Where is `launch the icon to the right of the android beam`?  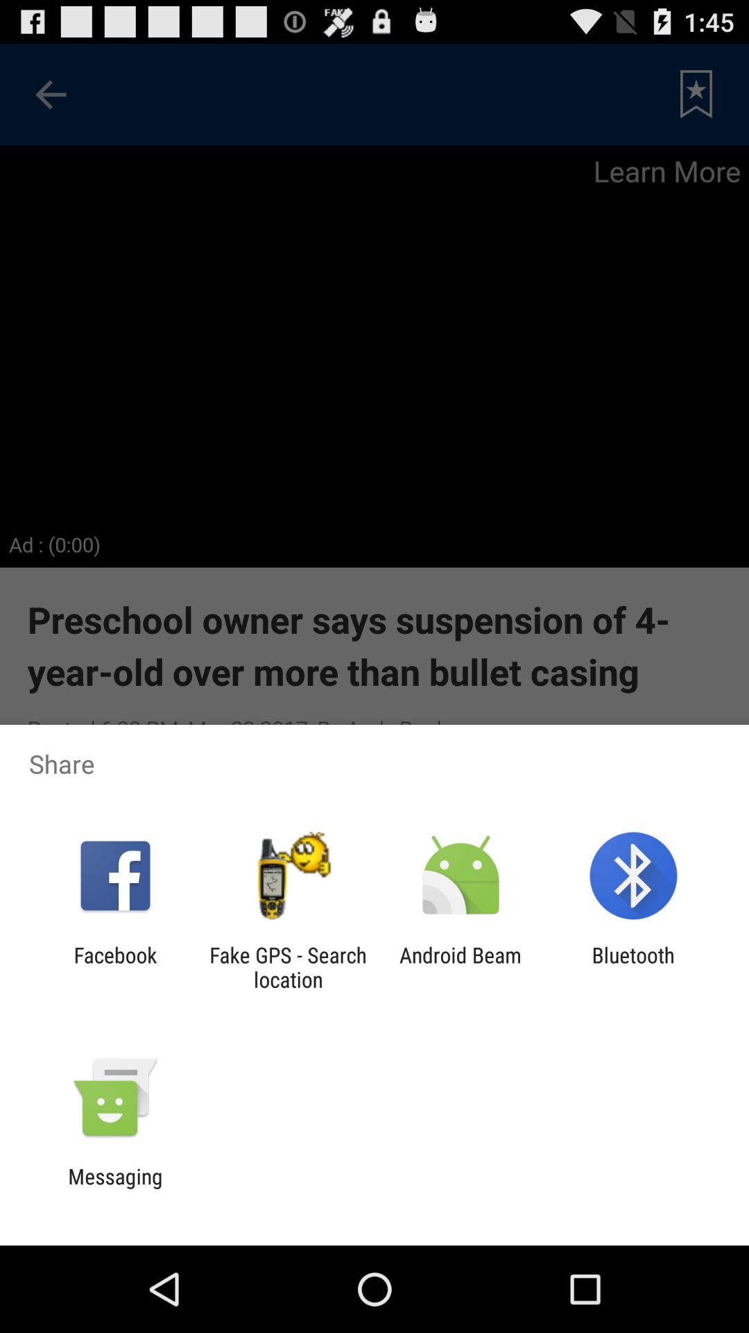
launch the icon to the right of the android beam is located at coordinates (632, 967).